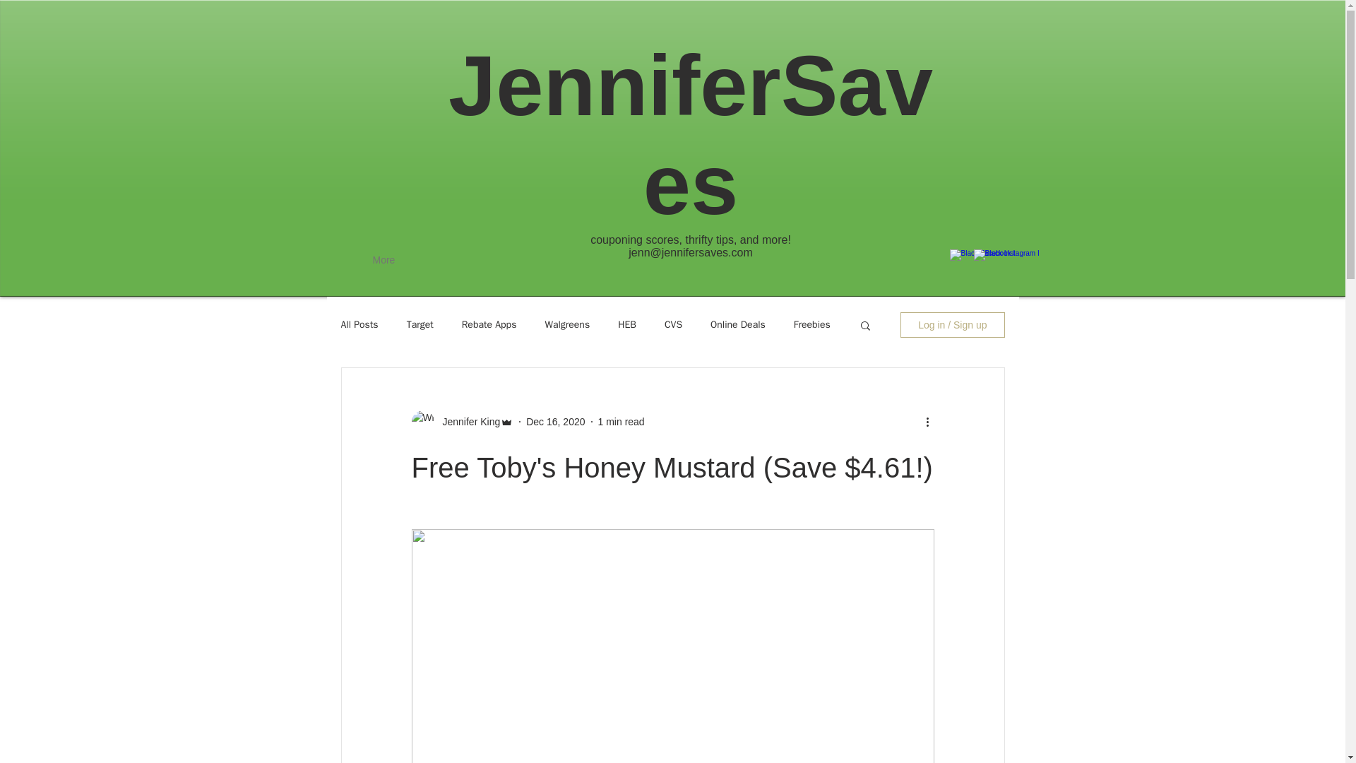 This screenshot has width=1356, height=763. What do you see at coordinates (555, 420) in the screenshot?
I see `Dec 16, 2020` at bounding box center [555, 420].